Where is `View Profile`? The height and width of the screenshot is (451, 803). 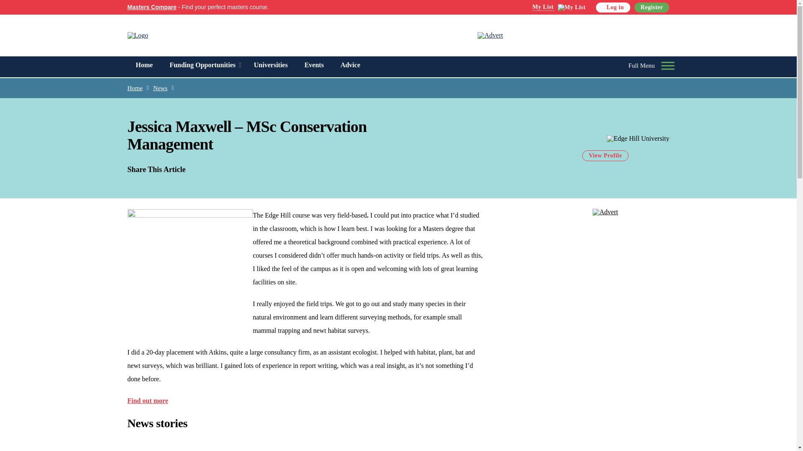
View Profile is located at coordinates (606, 155).